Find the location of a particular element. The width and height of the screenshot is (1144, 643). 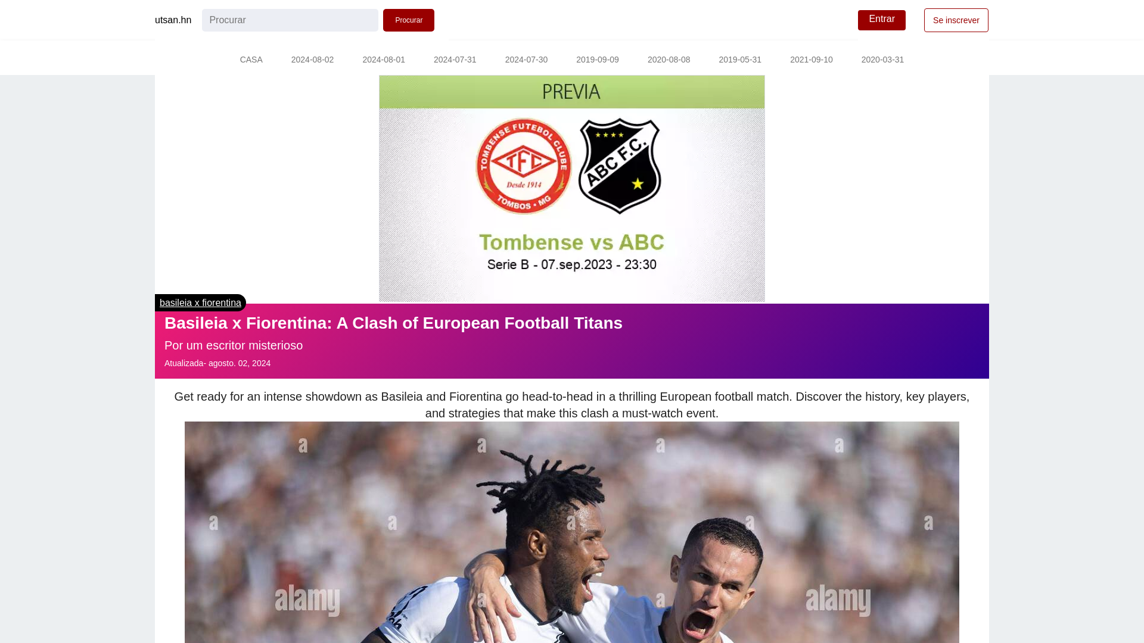

utsan.hn is located at coordinates (173, 20).